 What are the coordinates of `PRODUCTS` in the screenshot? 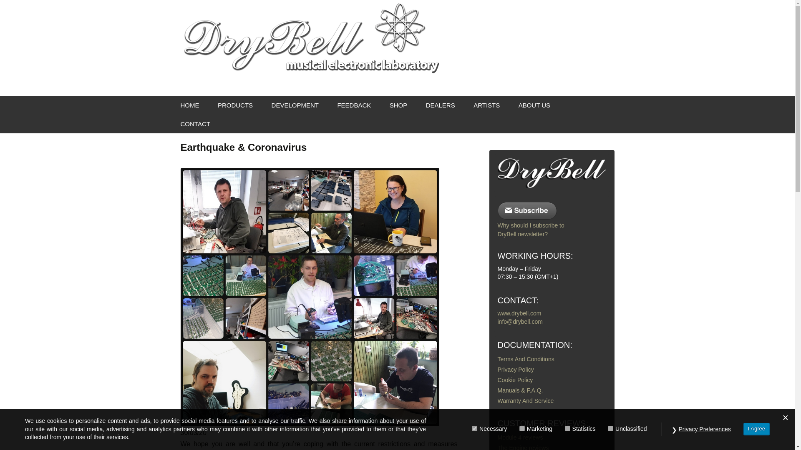 It's located at (235, 105).